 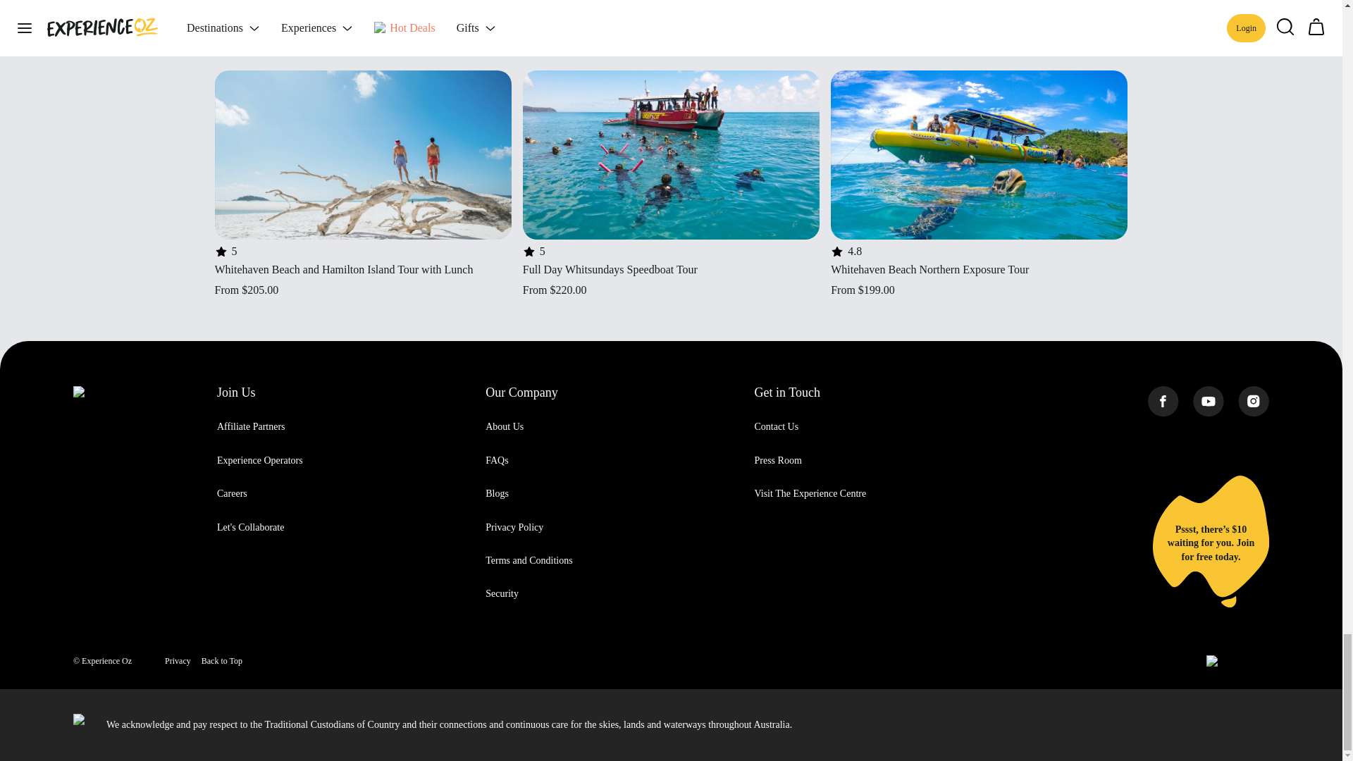 I want to click on Careers, so click(x=232, y=493).